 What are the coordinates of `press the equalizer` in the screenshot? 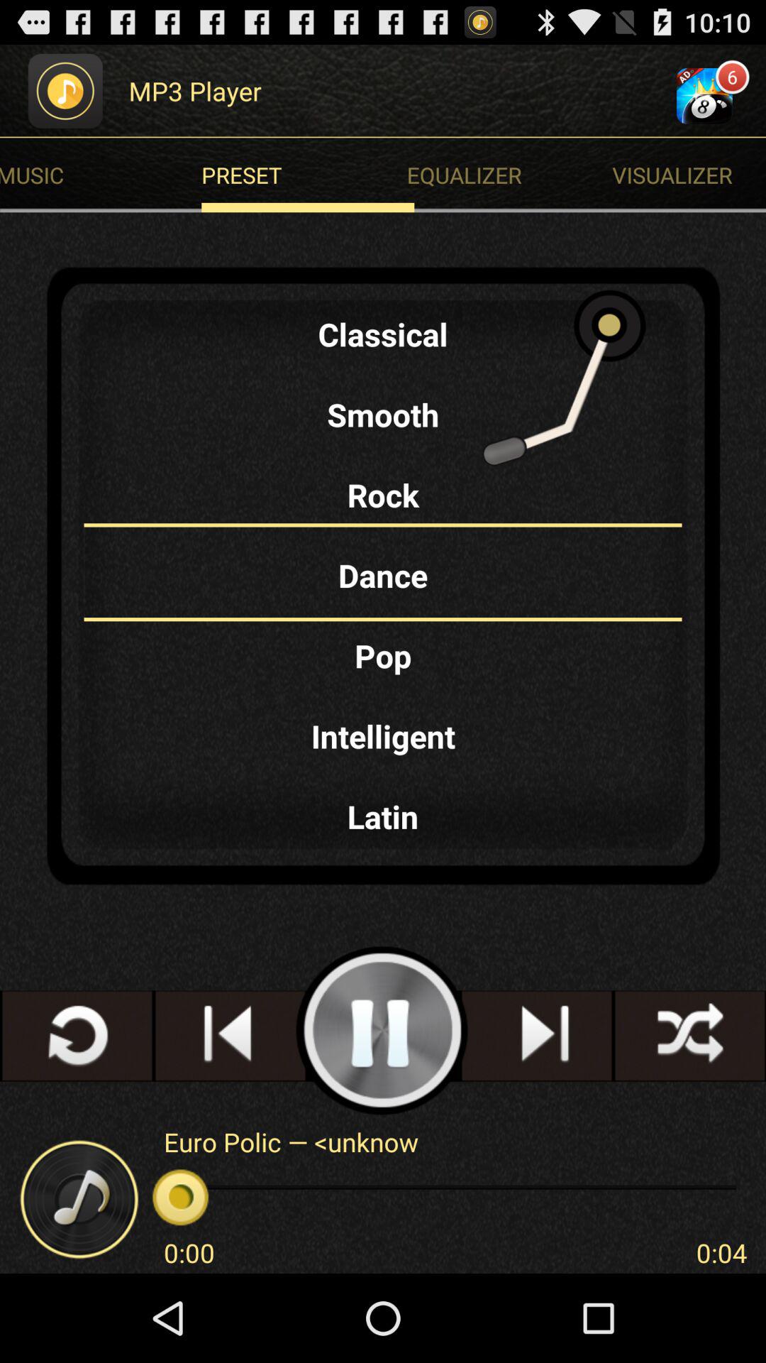 It's located at (513, 175).